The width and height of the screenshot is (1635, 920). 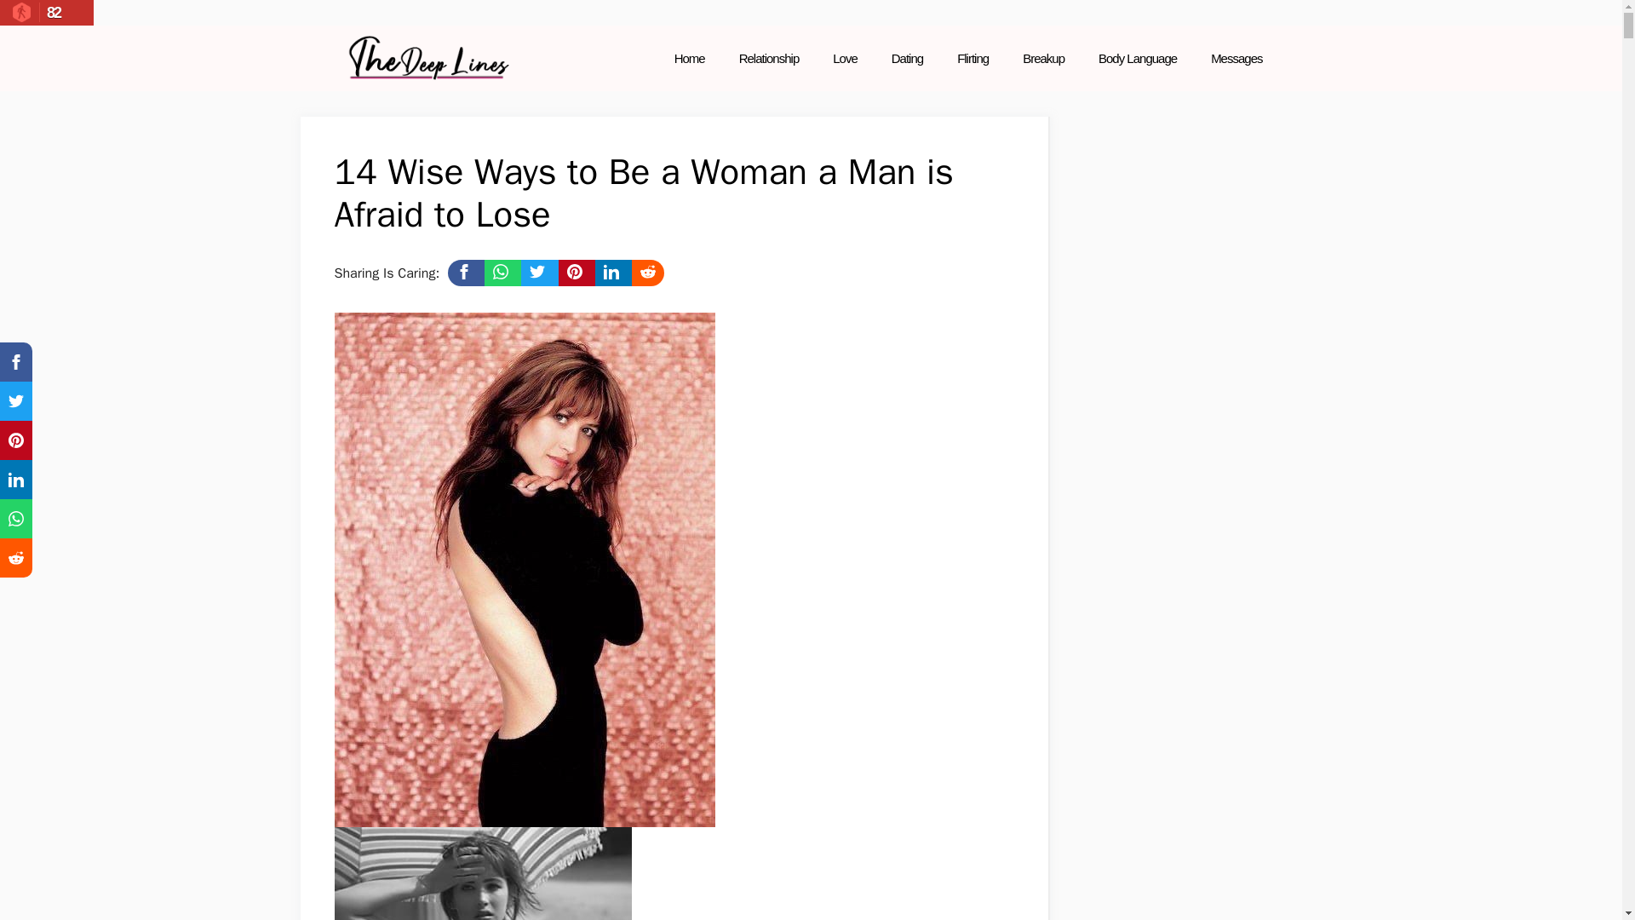 I want to click on Home, so click(x=690, y=58).